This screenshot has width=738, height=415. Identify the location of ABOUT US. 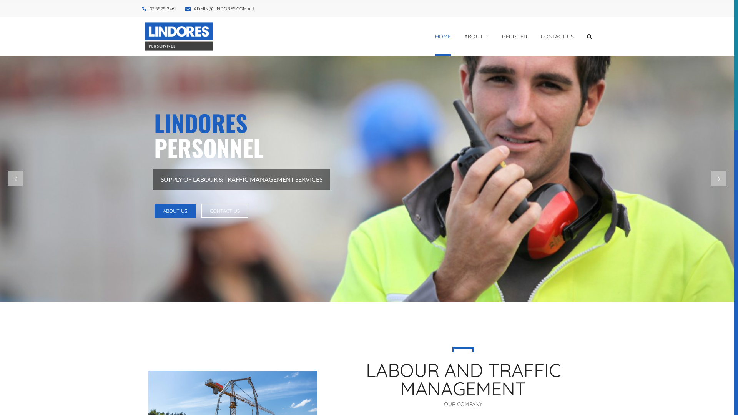
(175, 211).